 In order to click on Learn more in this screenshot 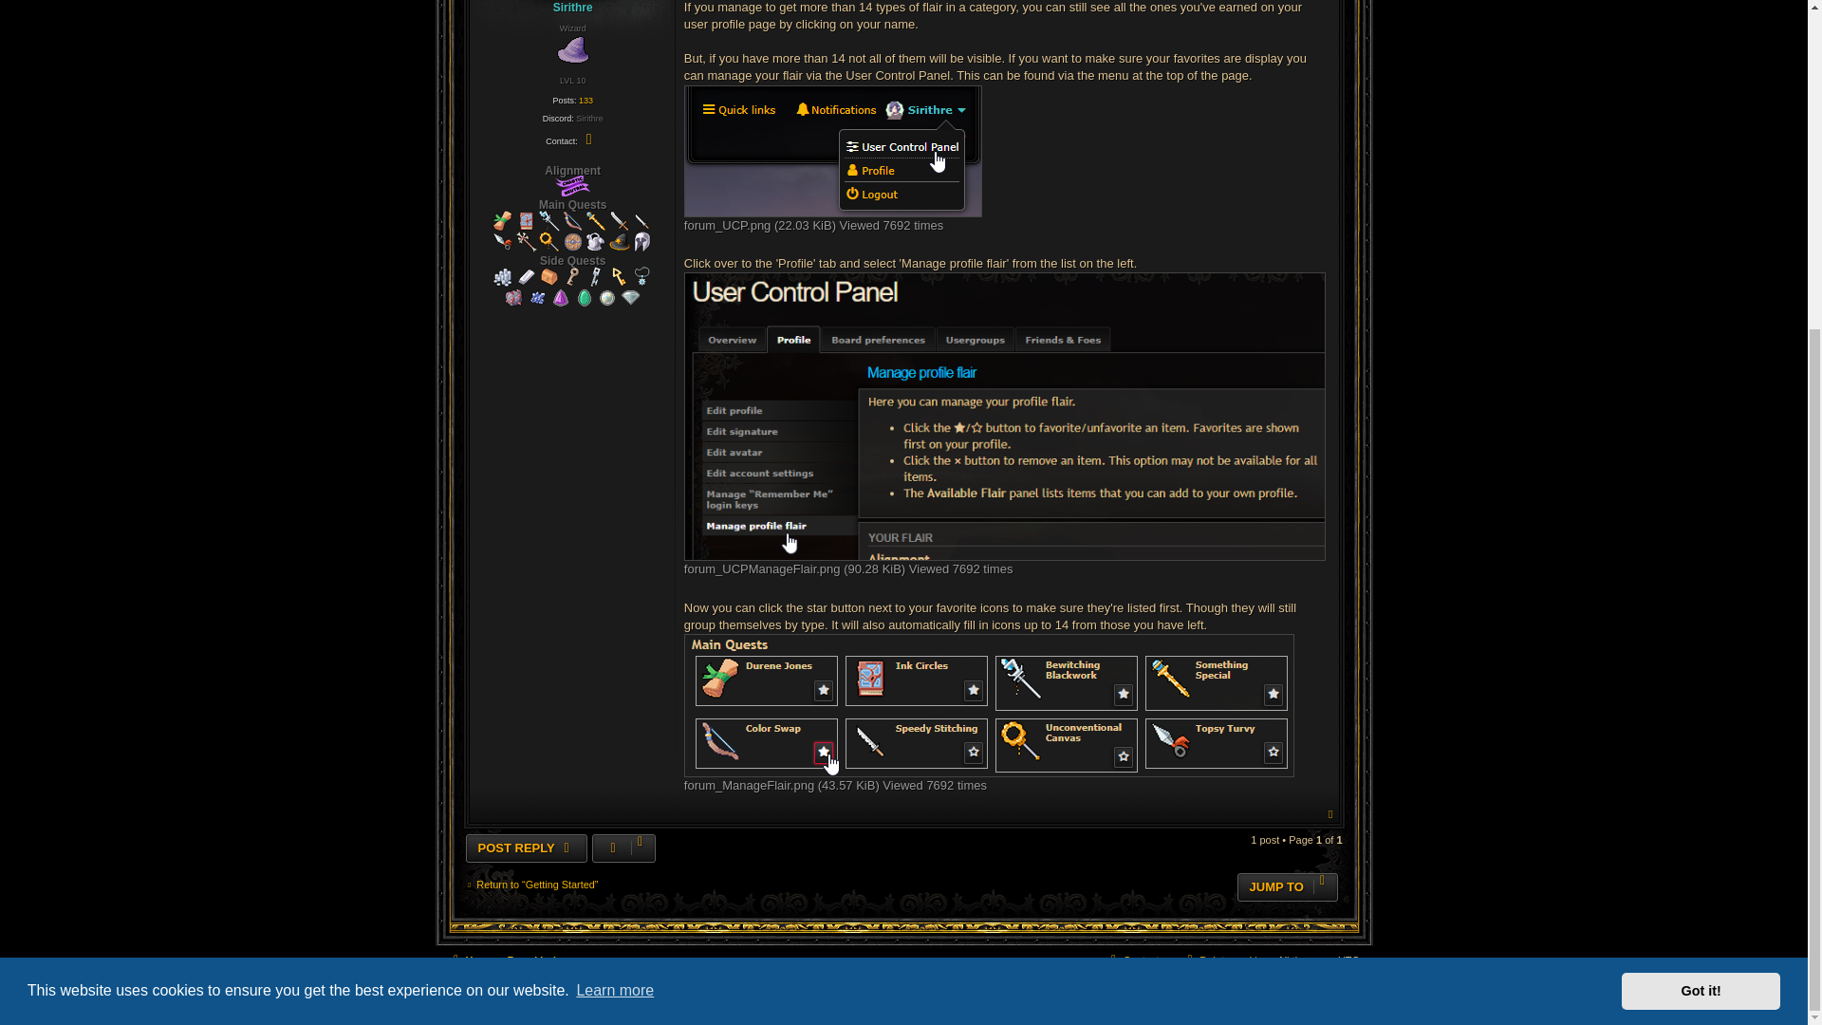, I will do `click(615, 516)`.